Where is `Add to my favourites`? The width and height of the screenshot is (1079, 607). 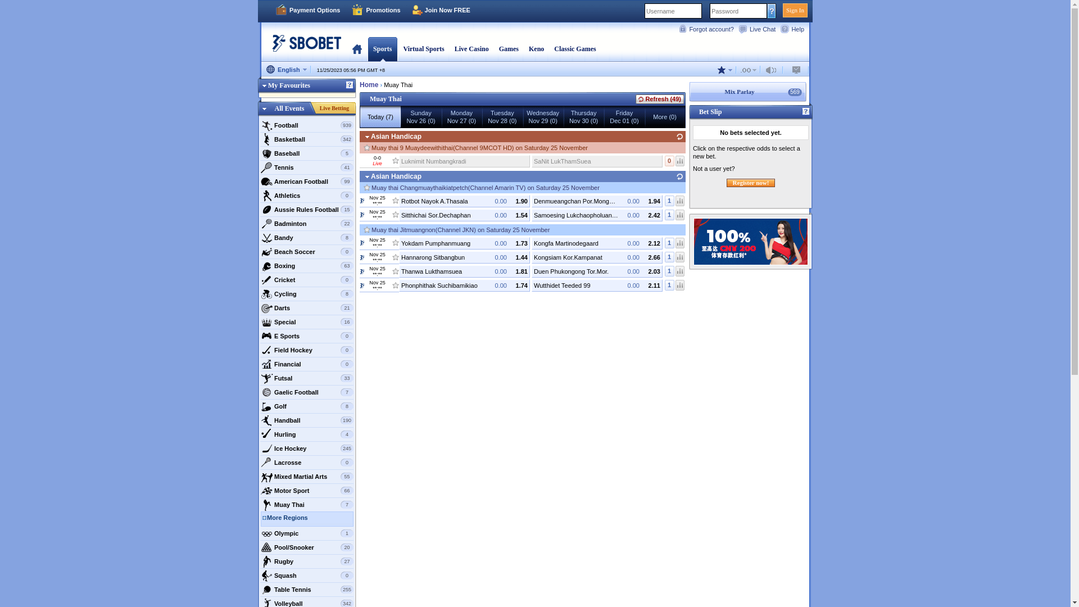 Add to my favourites is located at coordinates (367, 228).